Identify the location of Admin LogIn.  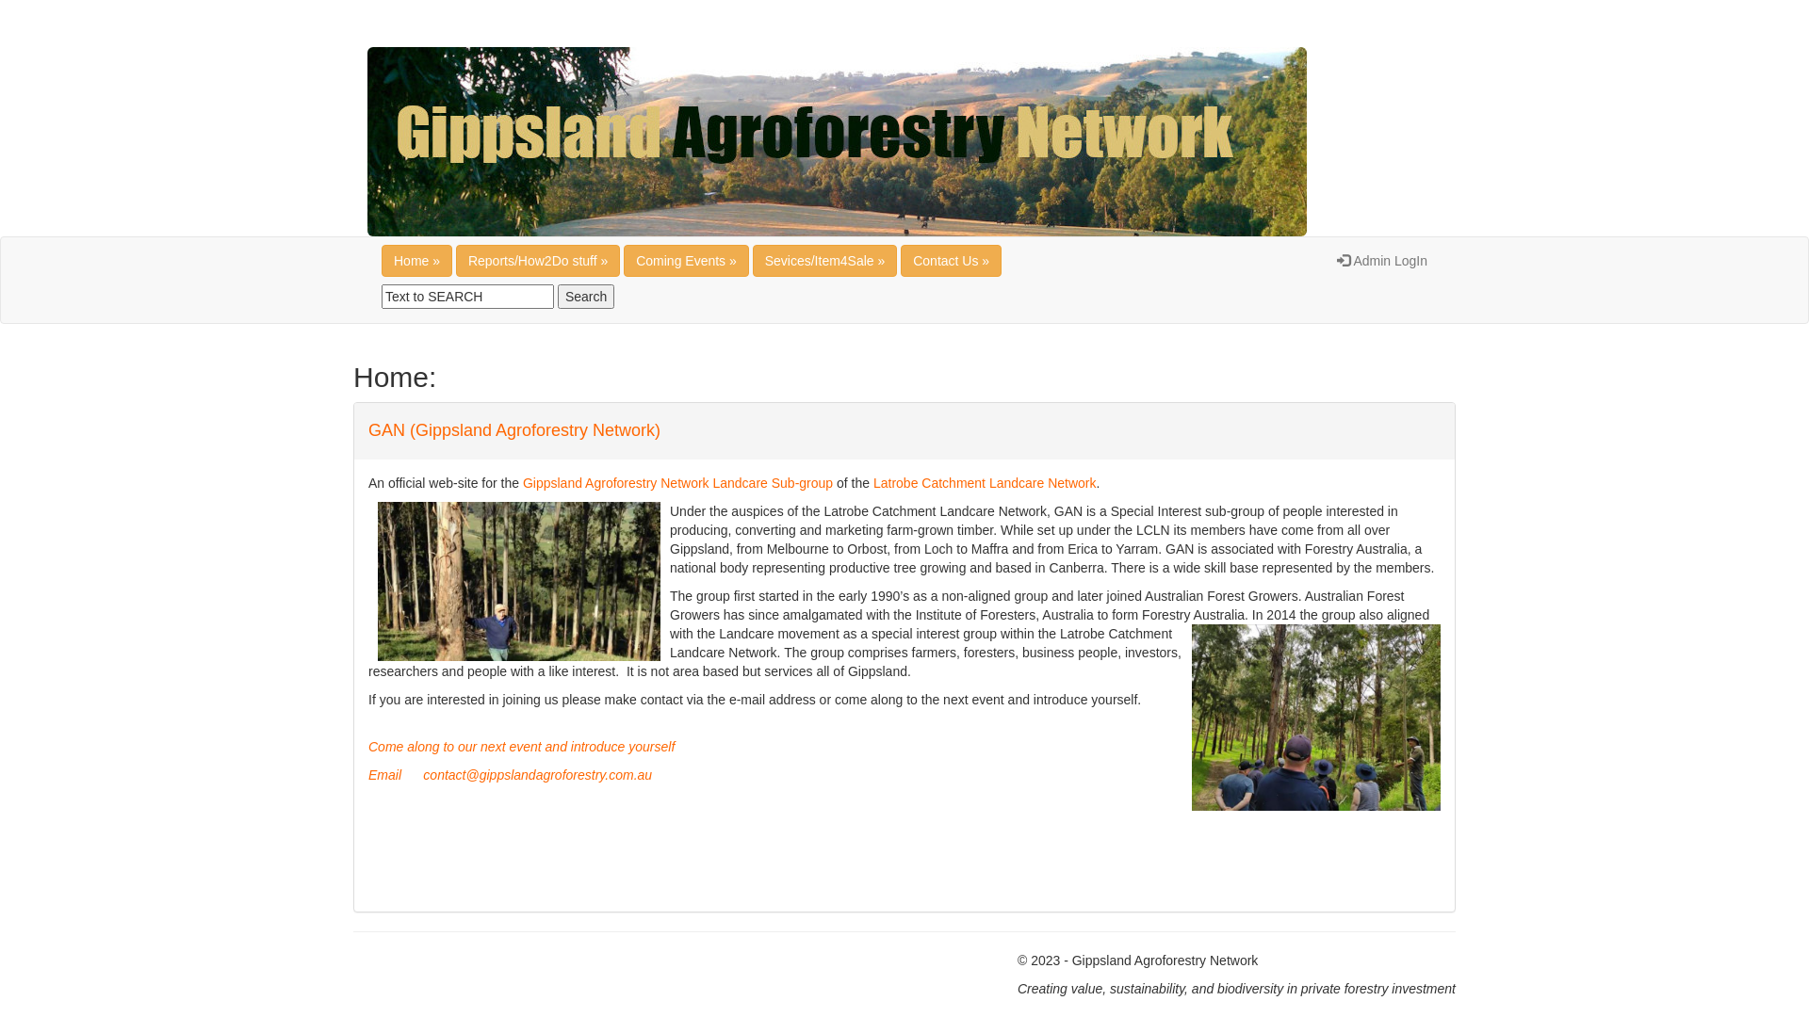
(1382, 261).